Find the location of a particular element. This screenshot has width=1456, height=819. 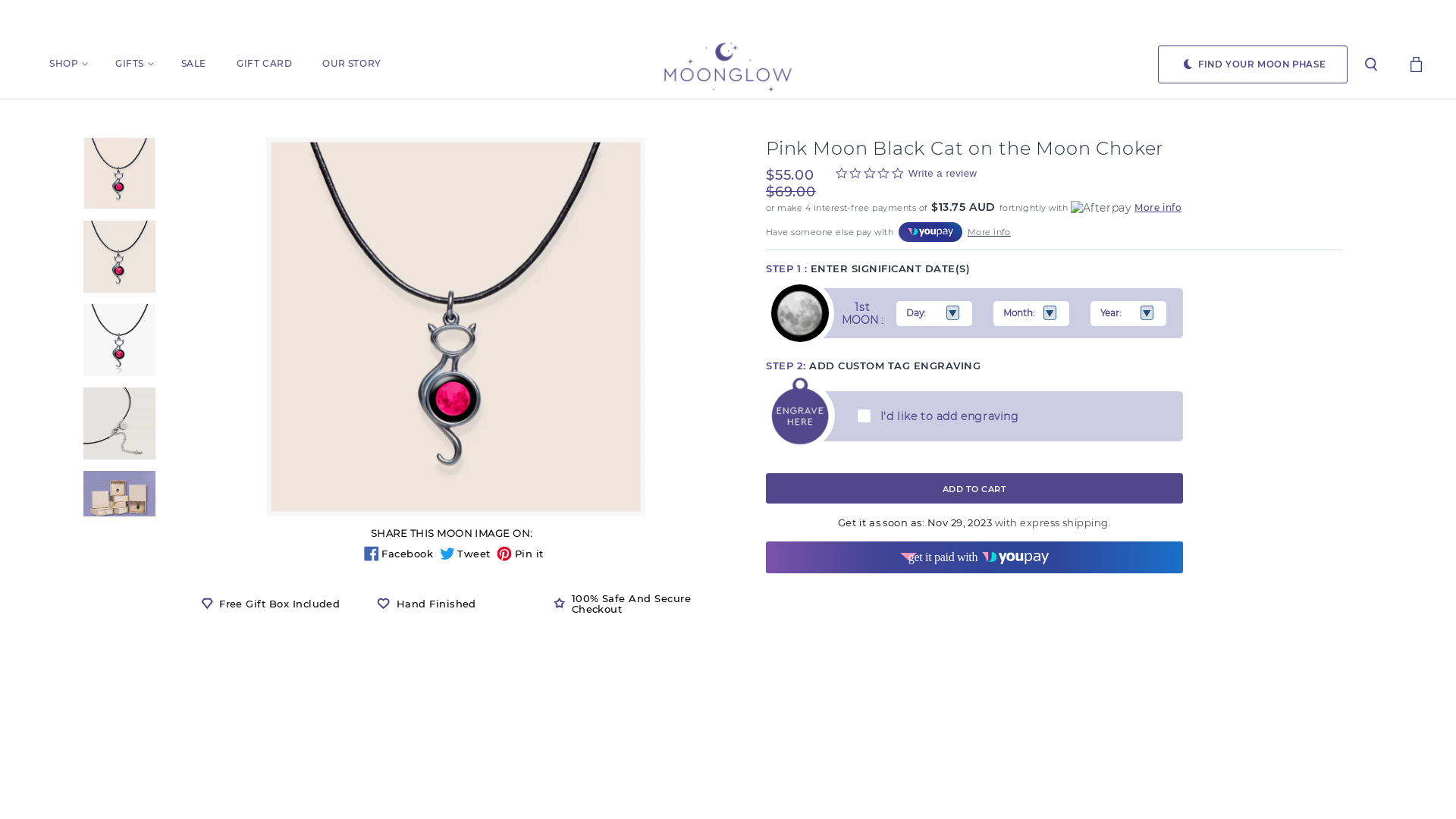

Have someone else pay with
More info is located at coordinates (888, 232).